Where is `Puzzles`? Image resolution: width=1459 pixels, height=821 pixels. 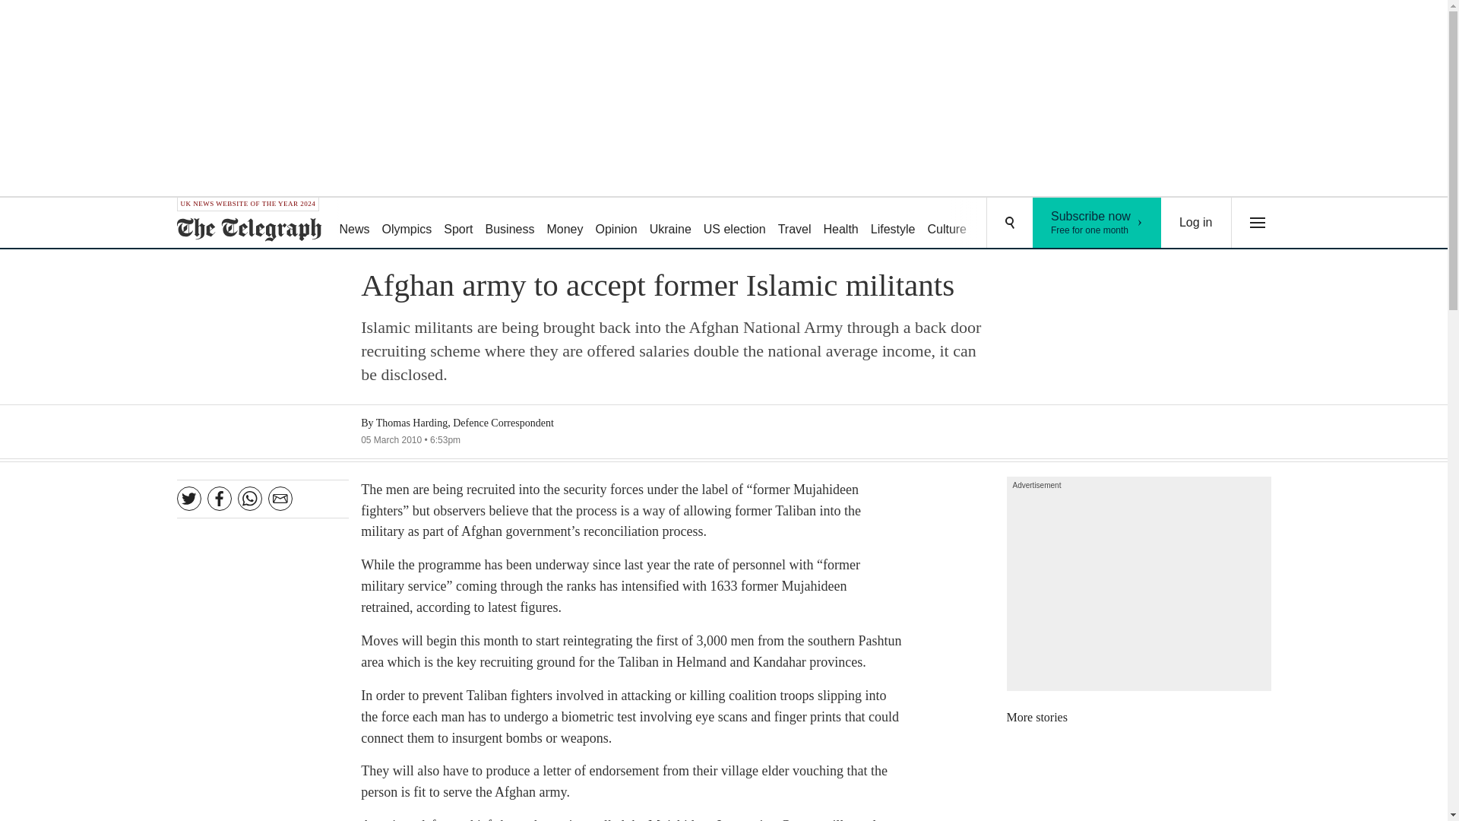 Puzzles is located at coordinates (1000, 223).